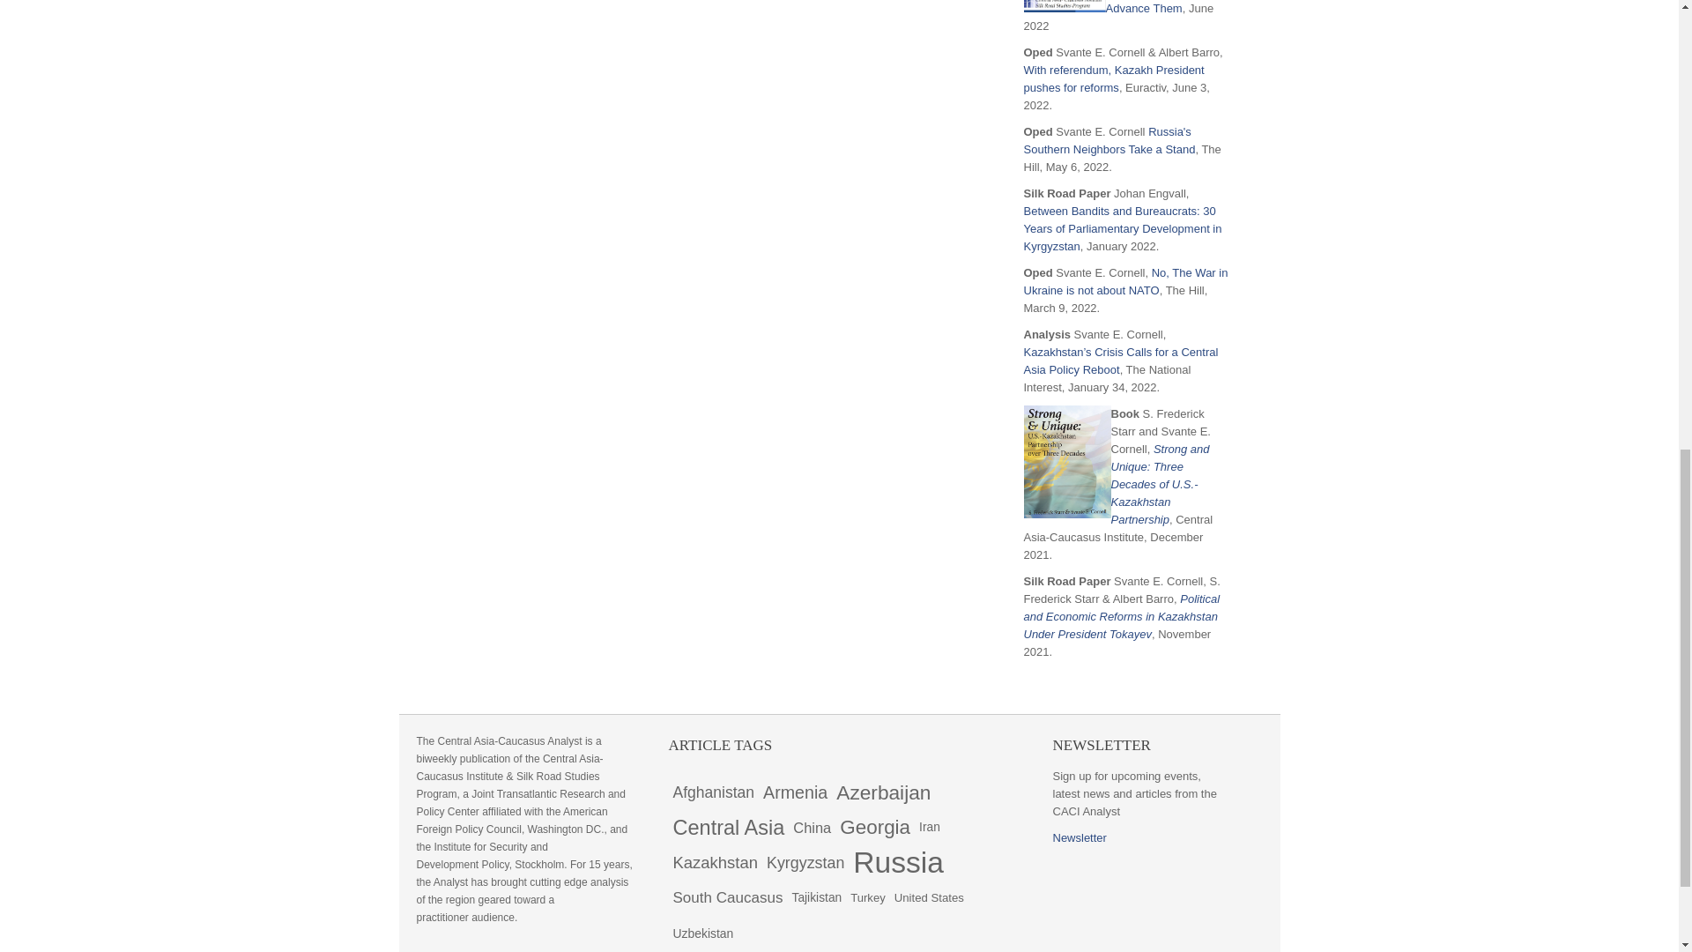 The width and height of the screenshot is (1692, 952). I want to click on Russia's Southern Neighbors Take a Stand, so click(1109, 140).